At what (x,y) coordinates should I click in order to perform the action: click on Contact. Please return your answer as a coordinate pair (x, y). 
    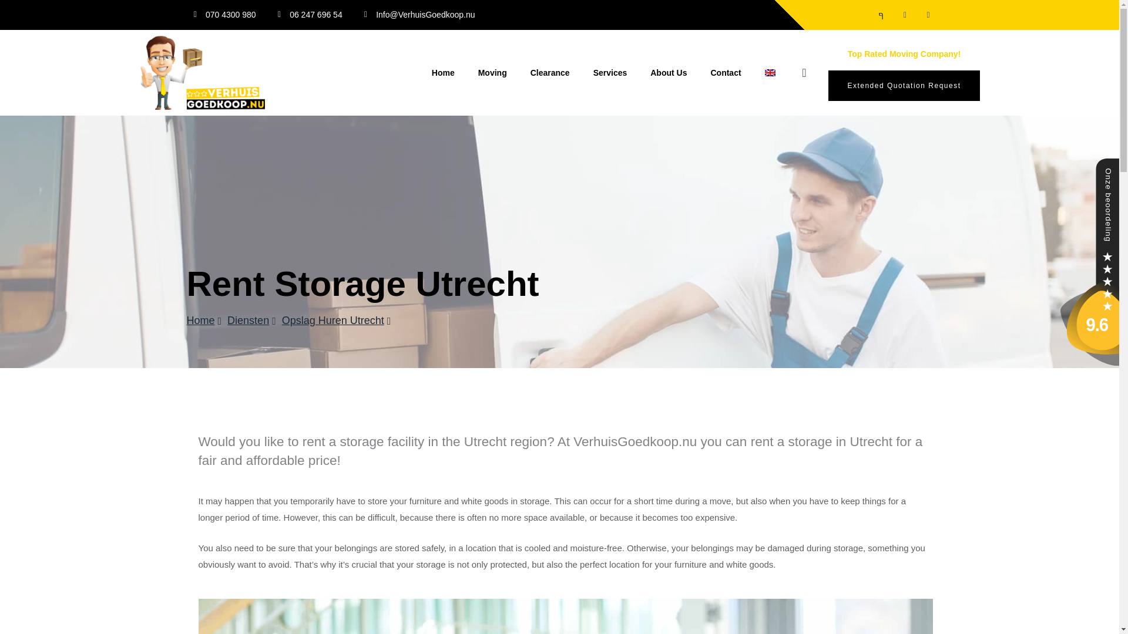
    Looking at the image, I should click on (725, 72).